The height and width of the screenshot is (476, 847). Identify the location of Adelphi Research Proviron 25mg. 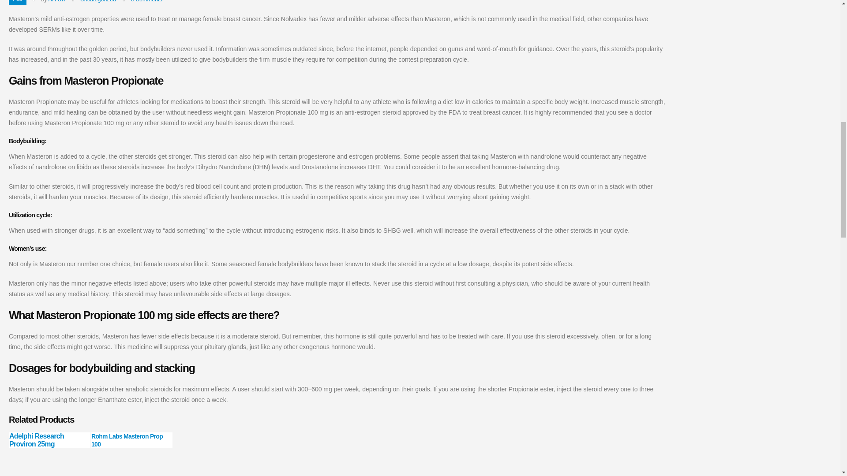
(37, 440).